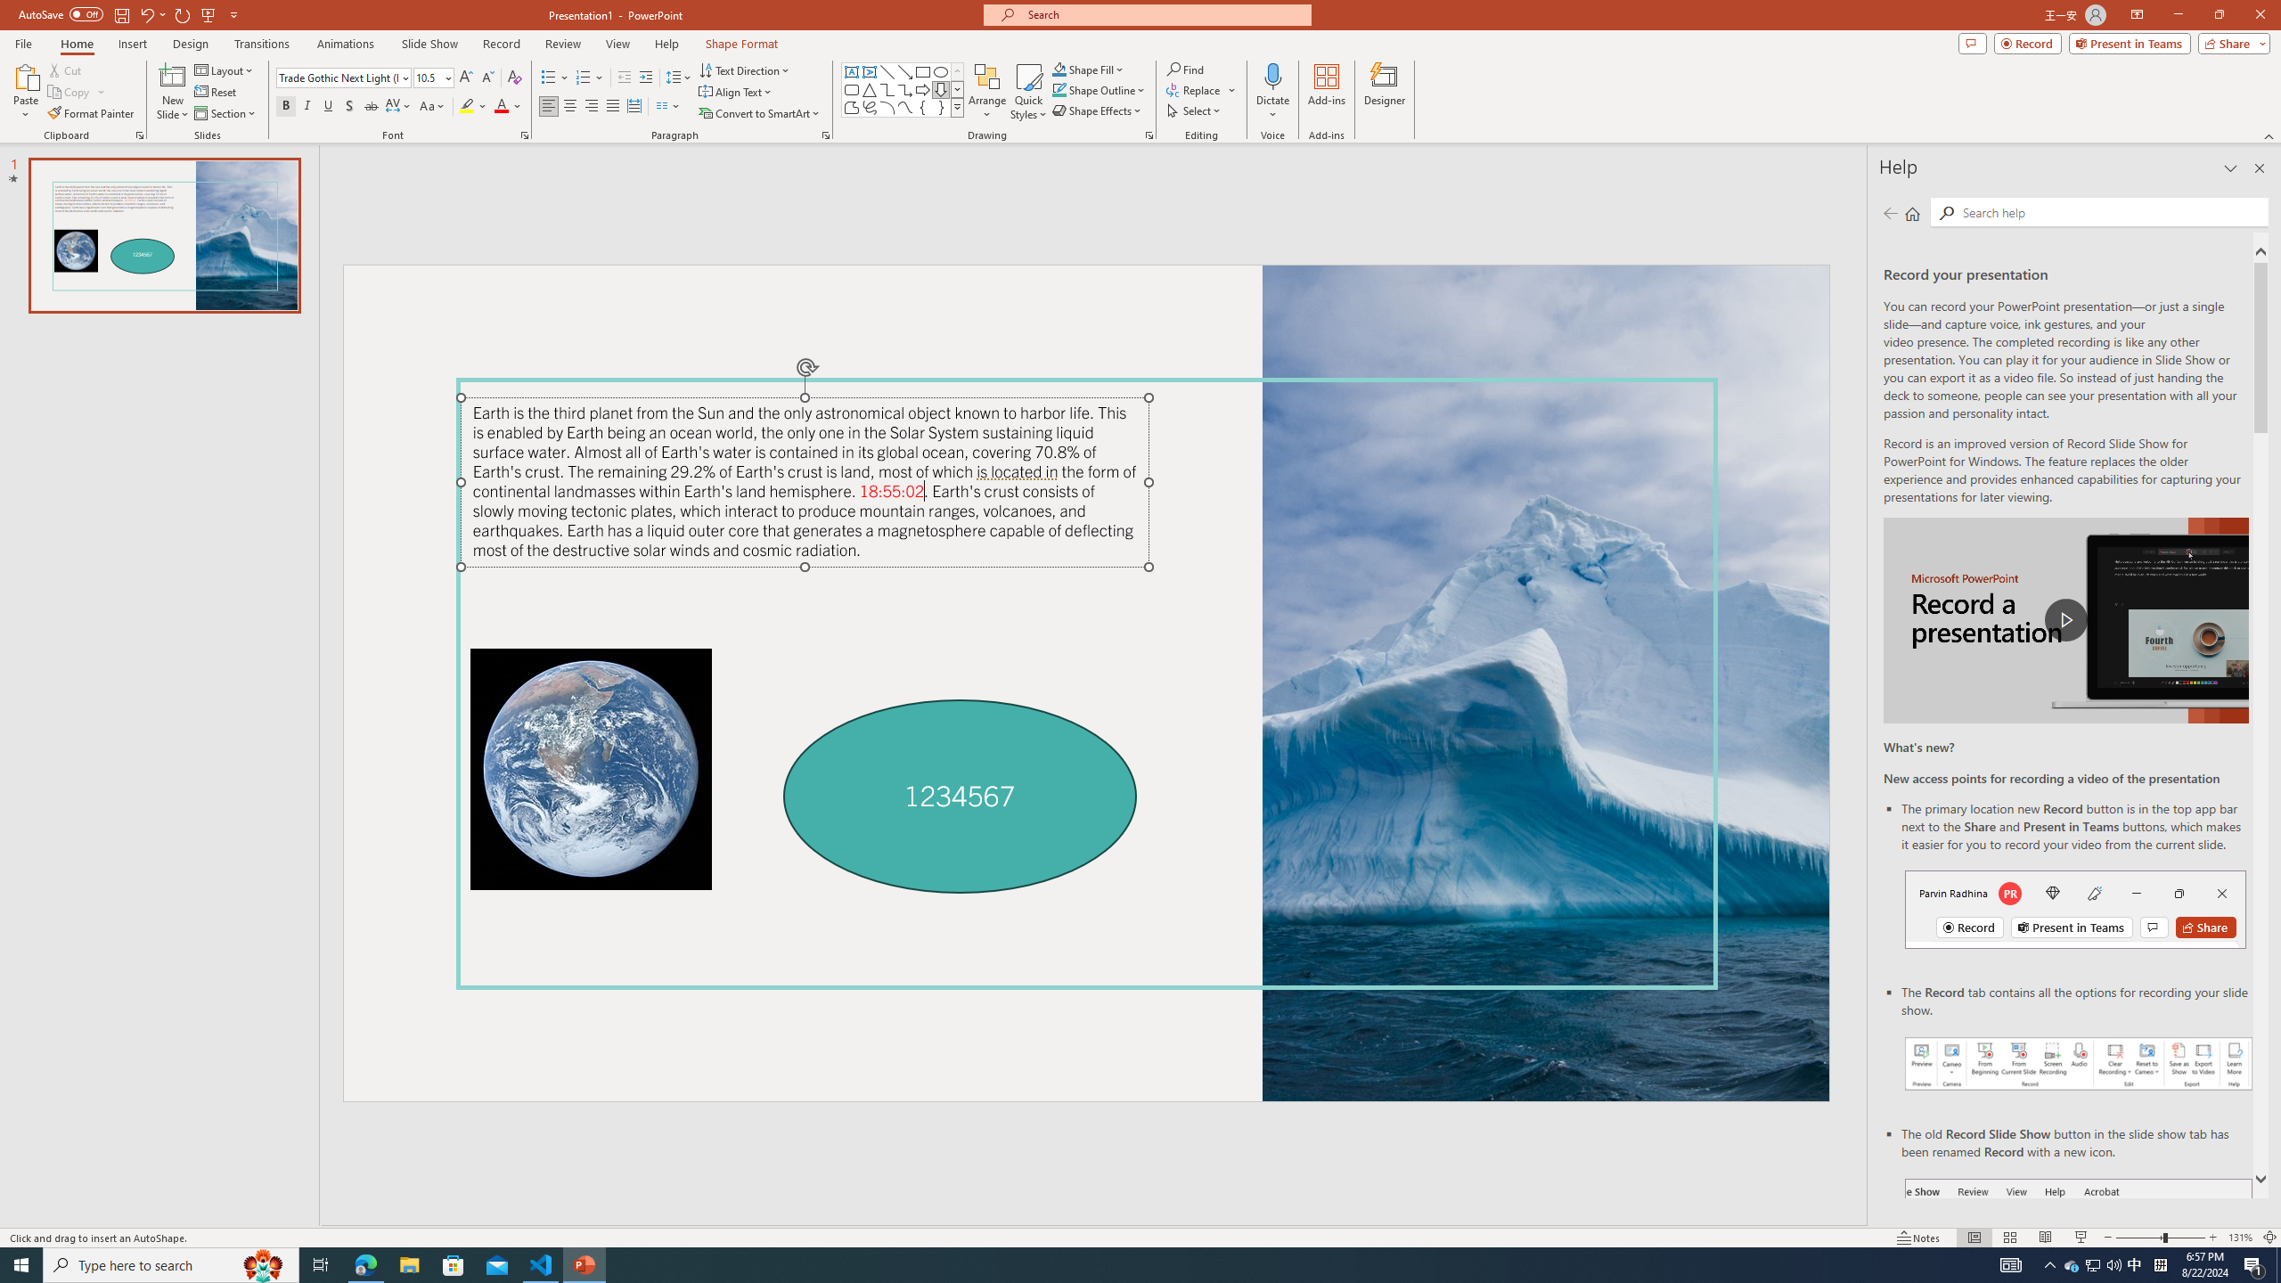 The width and height of the screenshot is (2281, 1283). Describe the element at coordinates (941, 71) in the screenshot. I see `Oval` at that location.